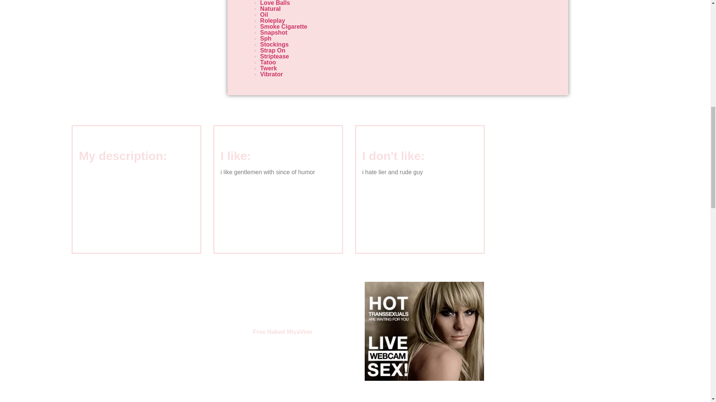  What do you see at coordinates (264, 15) in the screenshot?
I see `Oil` at bounding box center [264, 15].